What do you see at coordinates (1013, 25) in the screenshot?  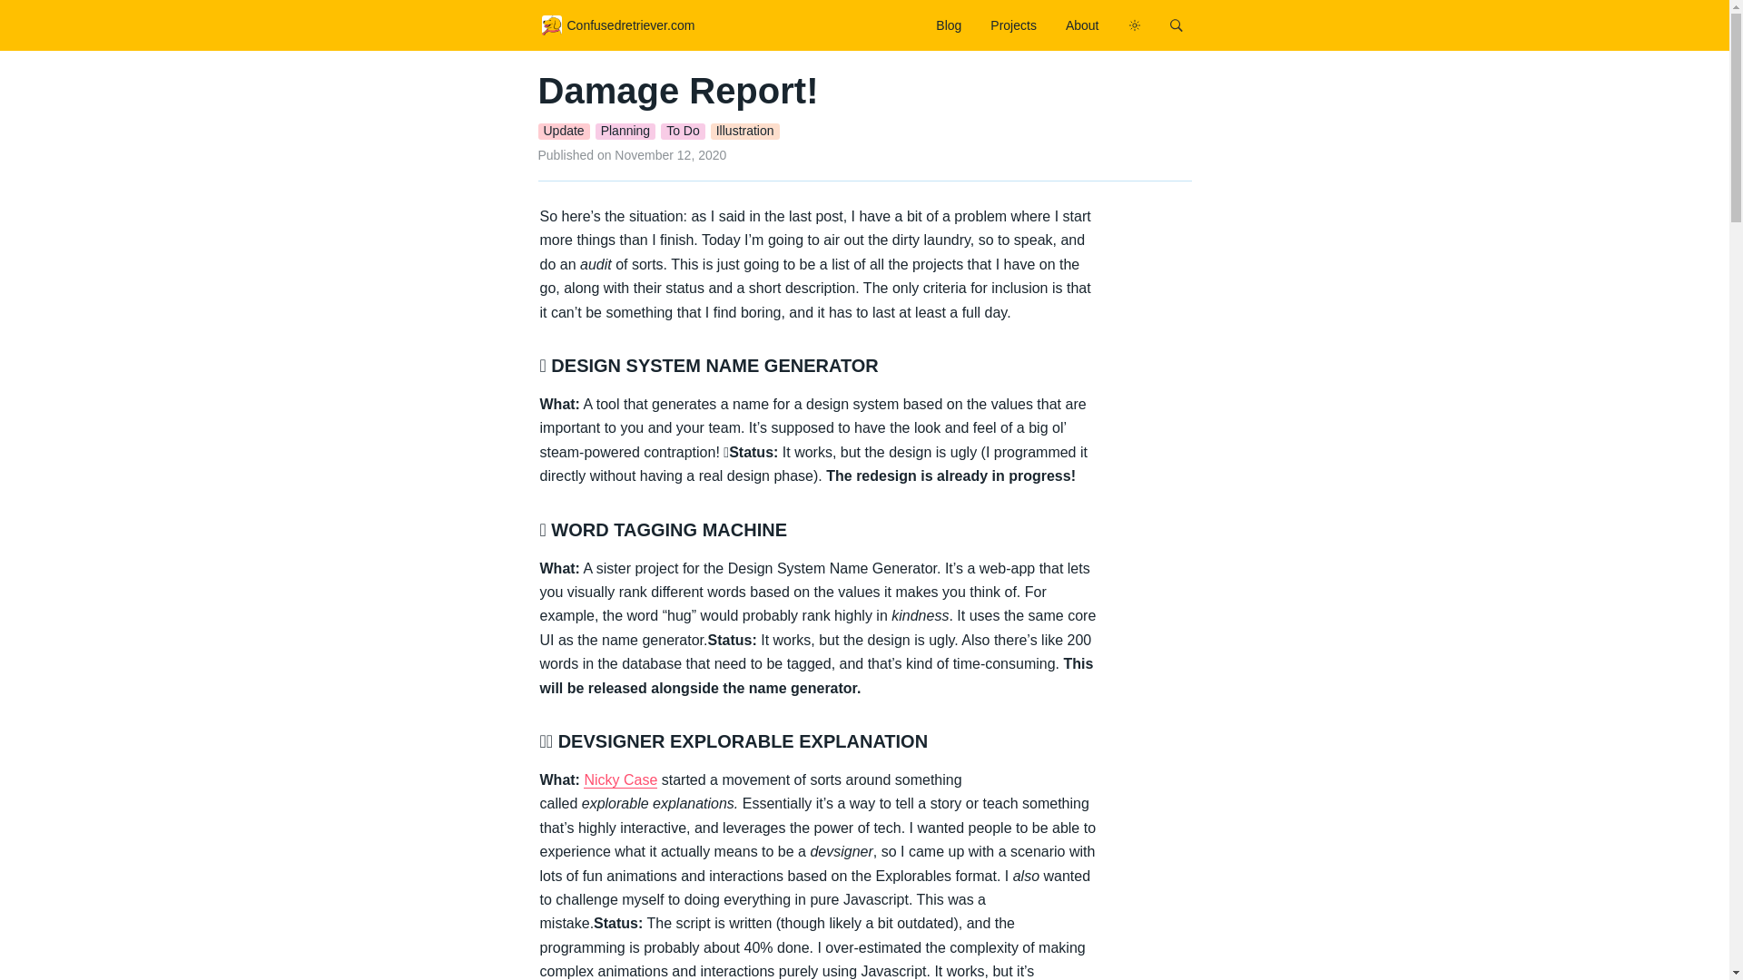 I see `Projects` at bounding box center [1013, 25].